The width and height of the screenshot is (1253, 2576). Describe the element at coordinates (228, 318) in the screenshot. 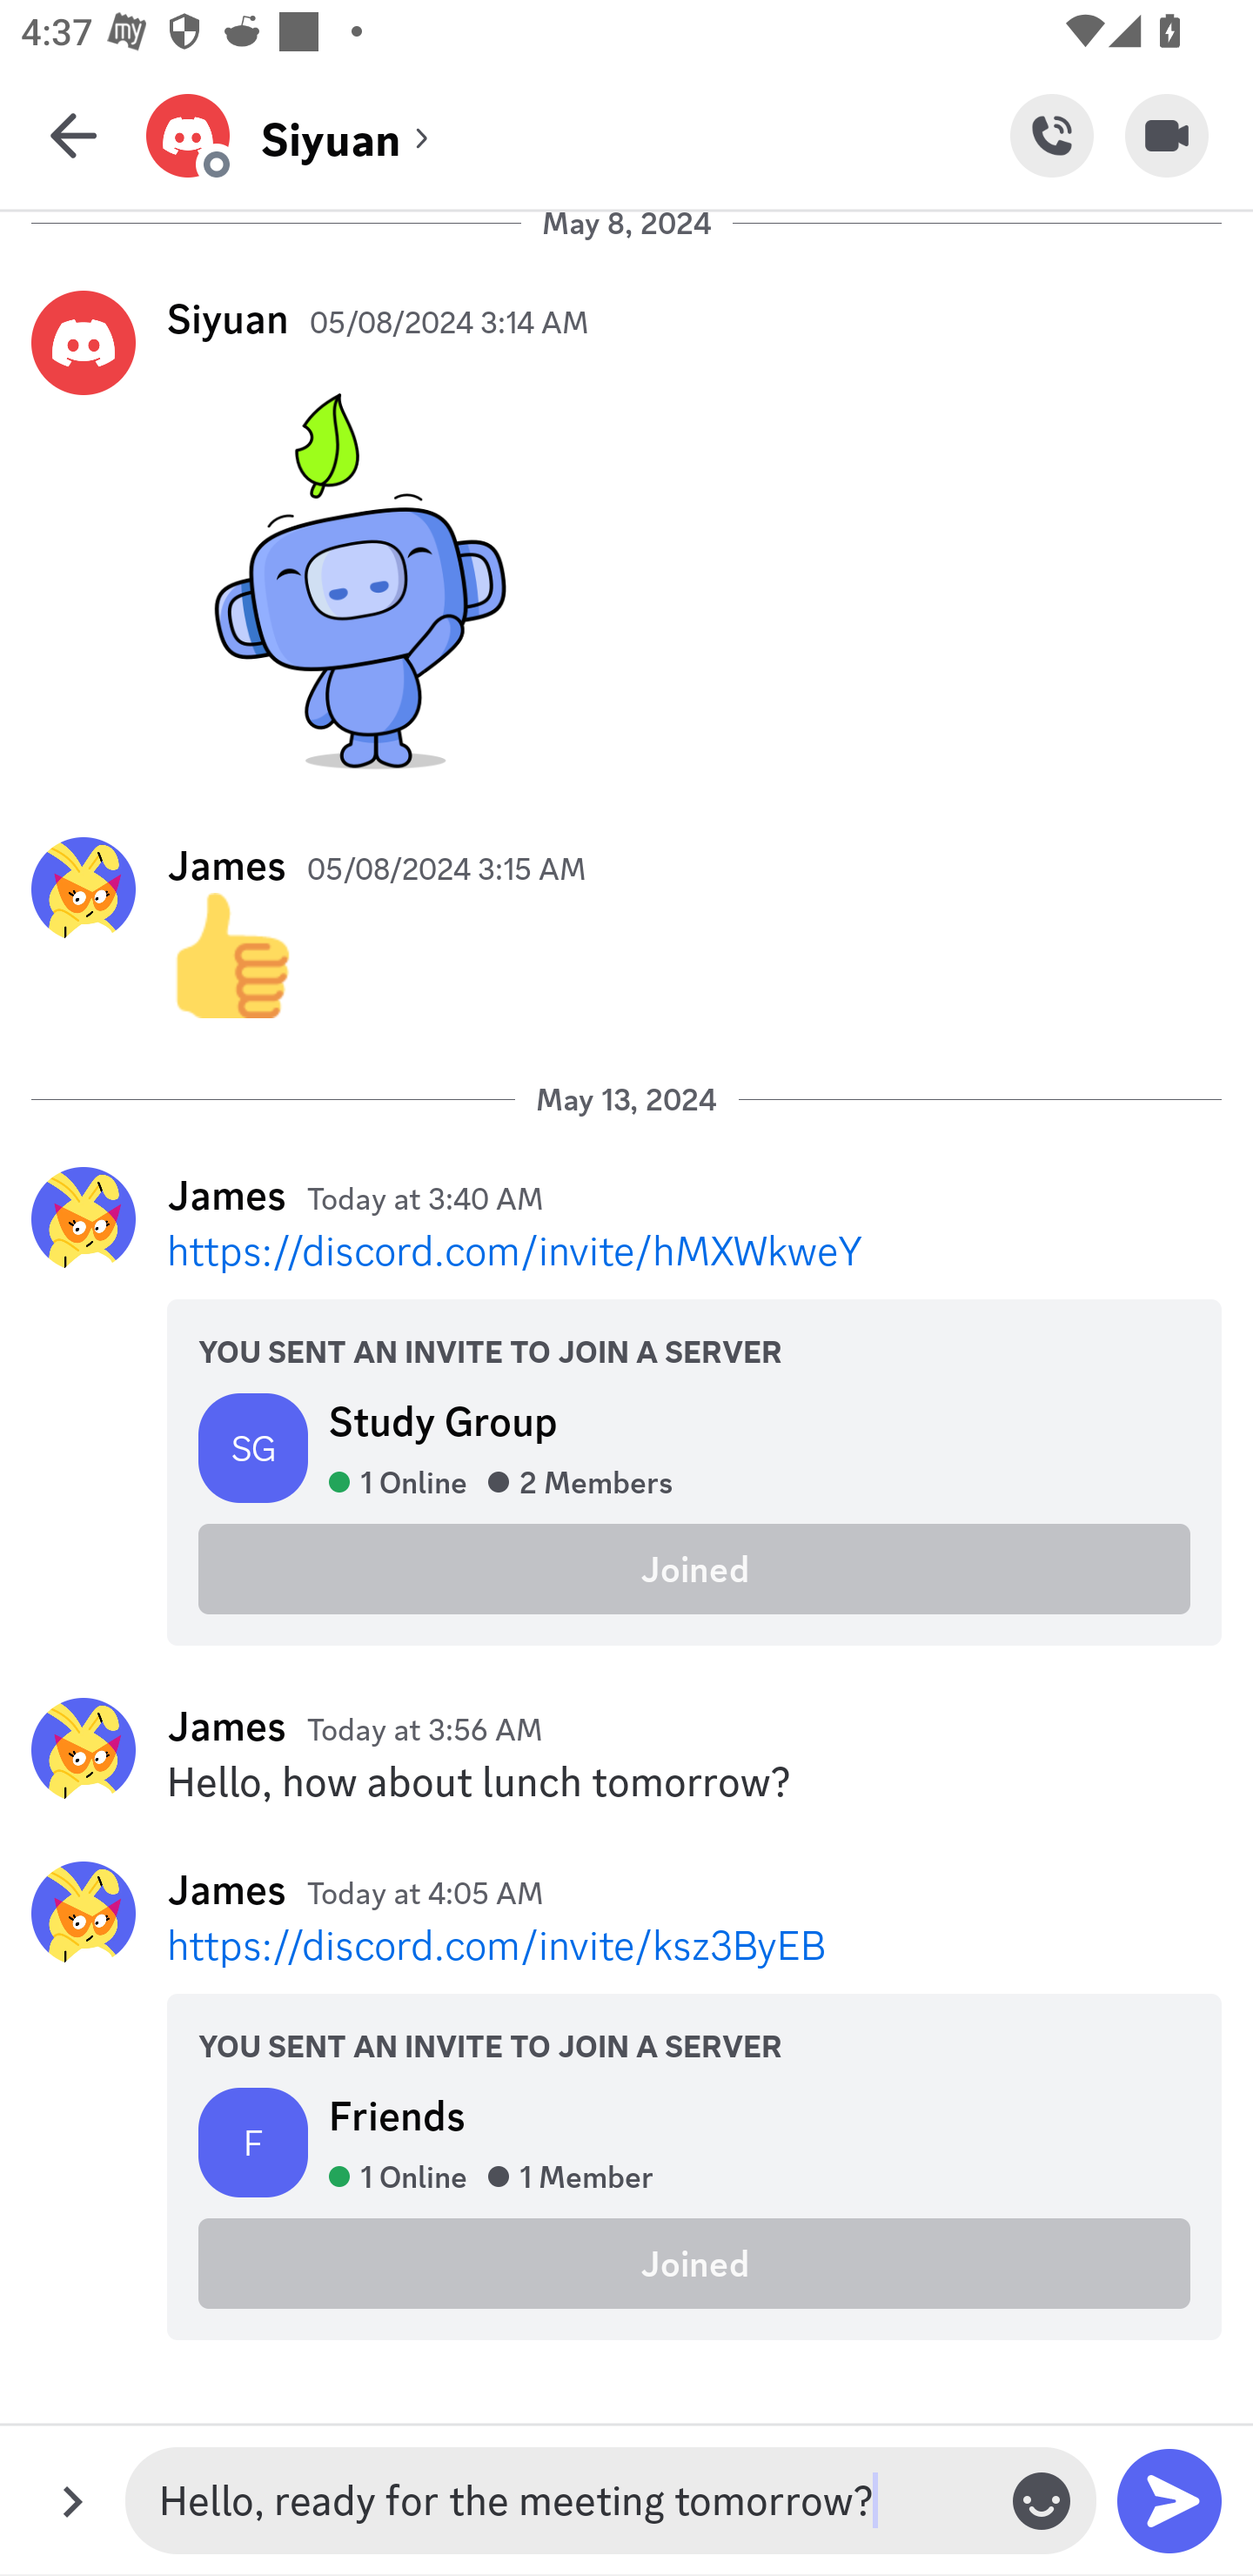

I see `Siyuan` at that location.